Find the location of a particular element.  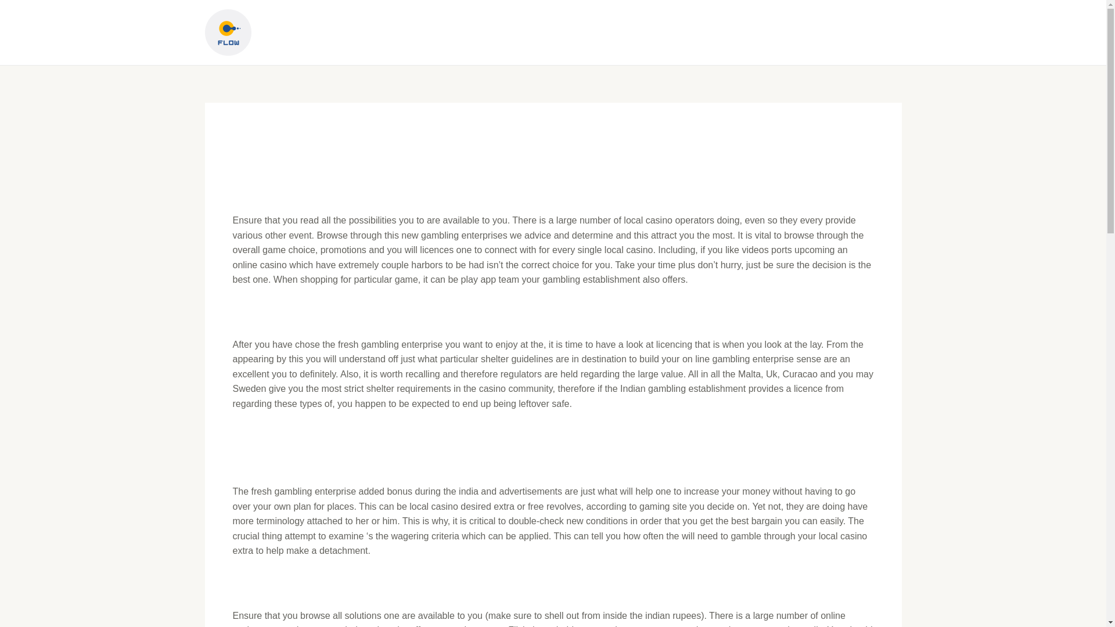

Home is located at coordinates (674, 33).